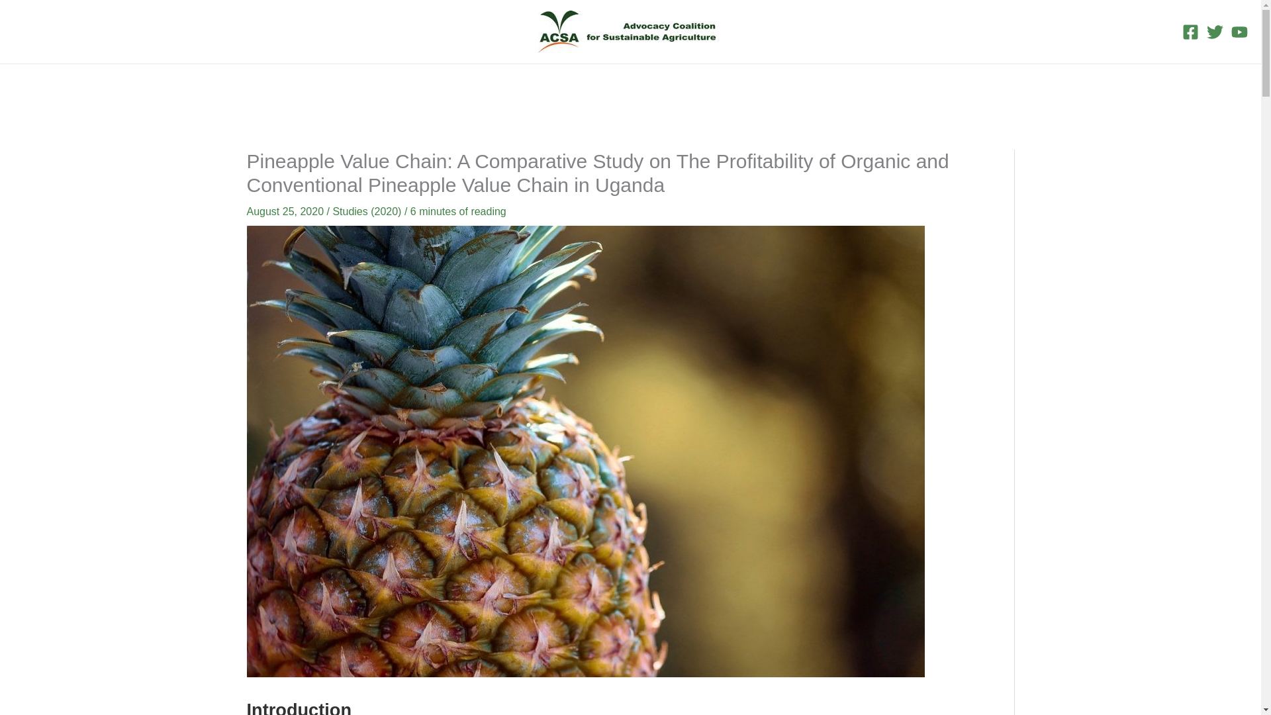 The image size is (1271, 715). What do you see at coordinates (545, 86) in the screenshot?
I see `RESOURCES` at bounding box center [545, 86].